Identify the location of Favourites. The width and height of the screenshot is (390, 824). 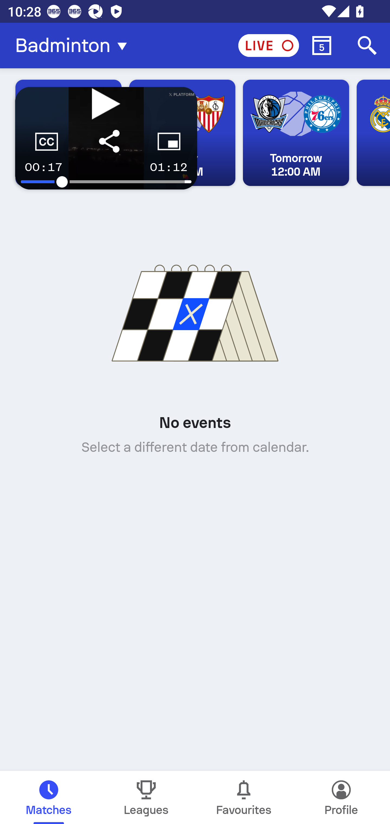
(244, 797).